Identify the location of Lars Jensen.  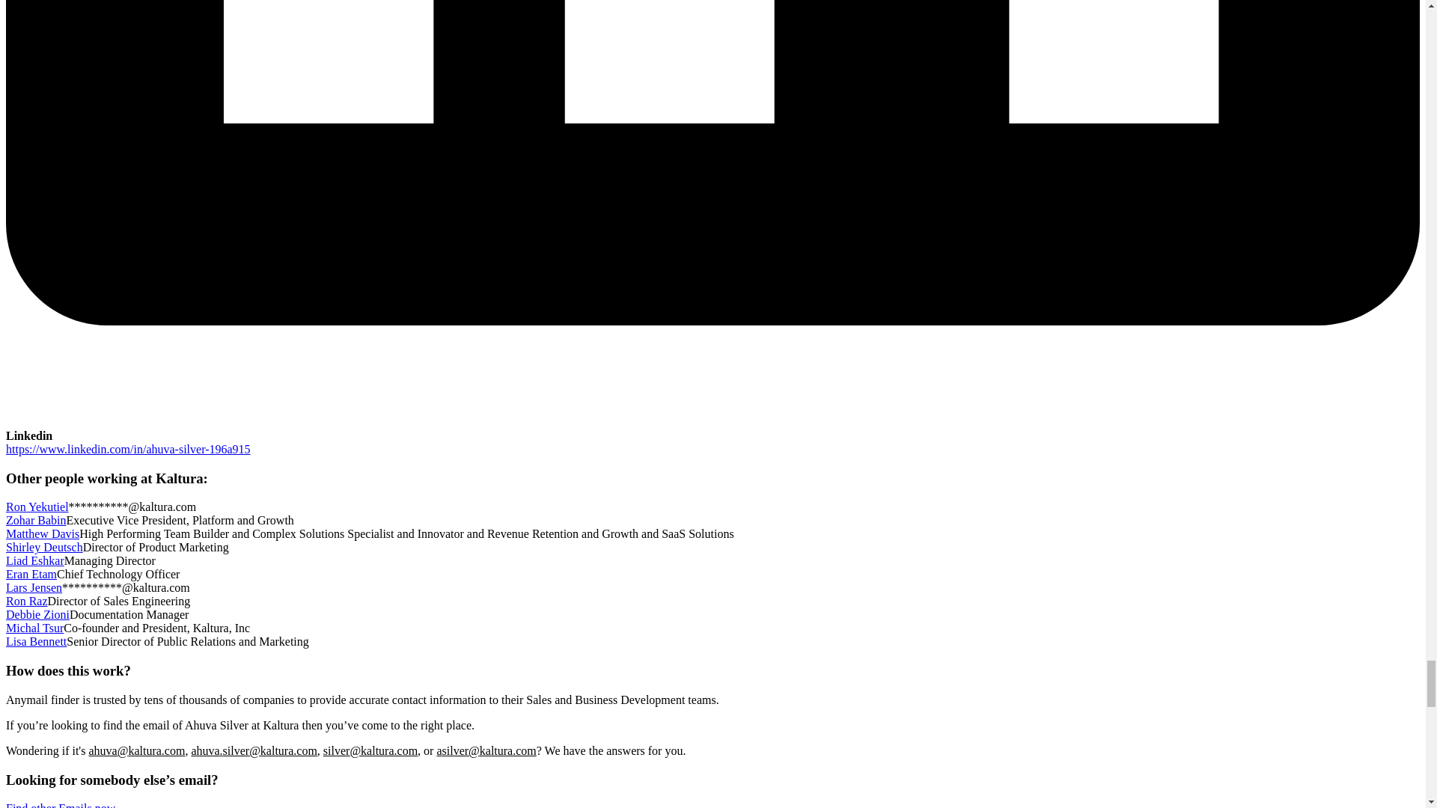
(33, 587).